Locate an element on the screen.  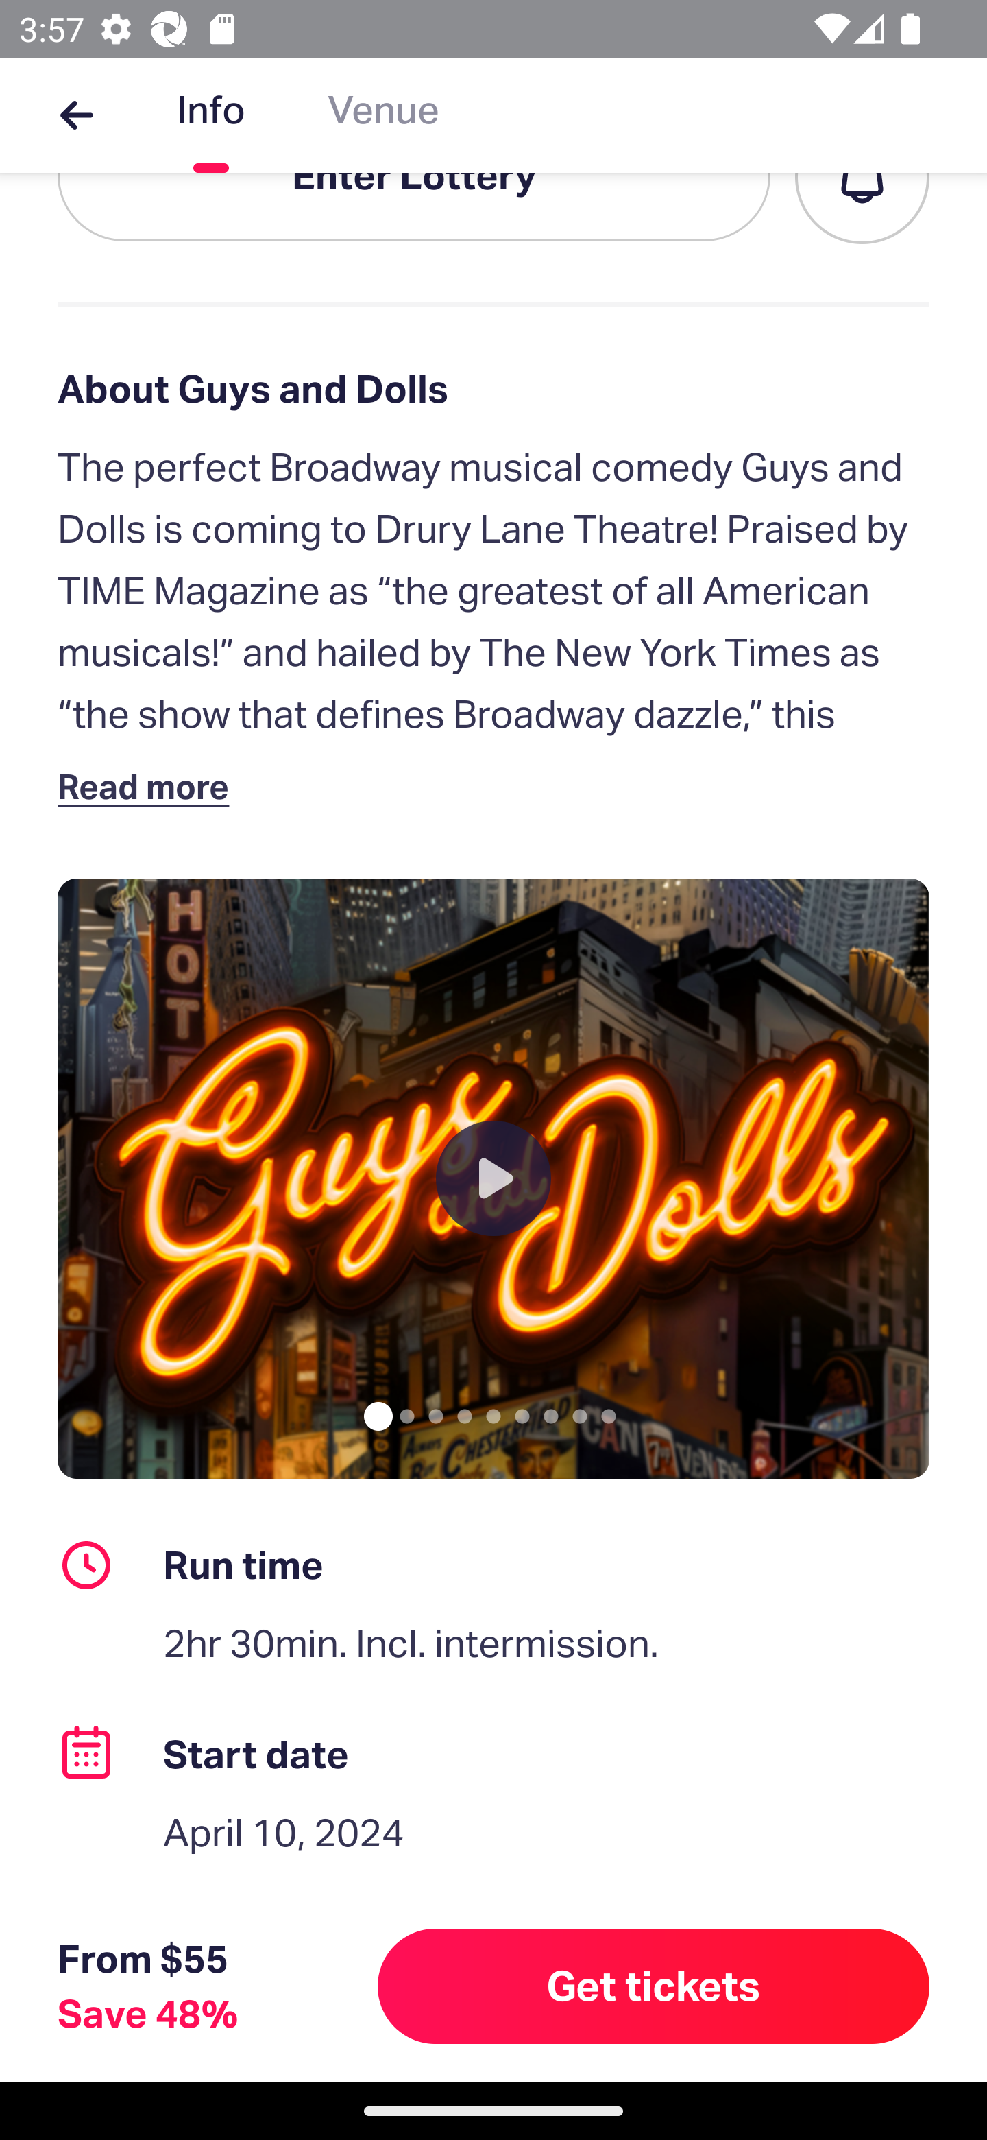
About Guys and Dolls is located at coordinates (493, 388).